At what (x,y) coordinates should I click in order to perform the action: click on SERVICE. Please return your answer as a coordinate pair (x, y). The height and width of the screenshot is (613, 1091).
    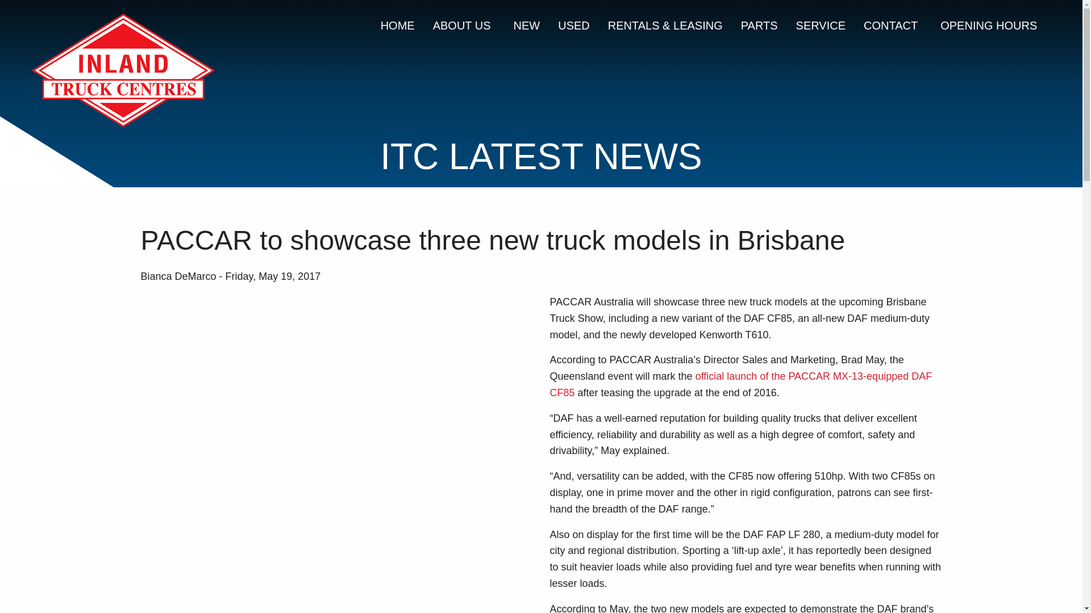
    Looking at the image, I should click on (821, 25).